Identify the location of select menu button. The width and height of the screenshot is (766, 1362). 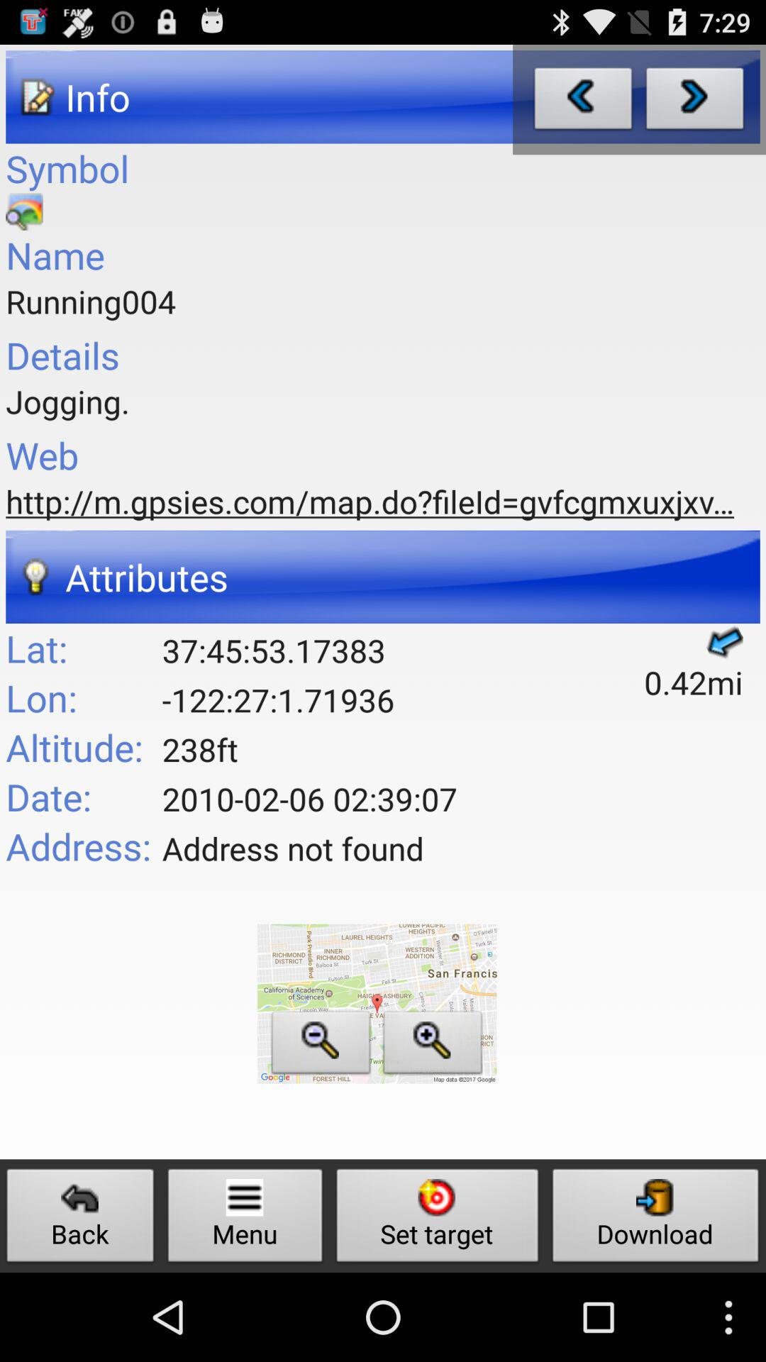
(245, 1219).